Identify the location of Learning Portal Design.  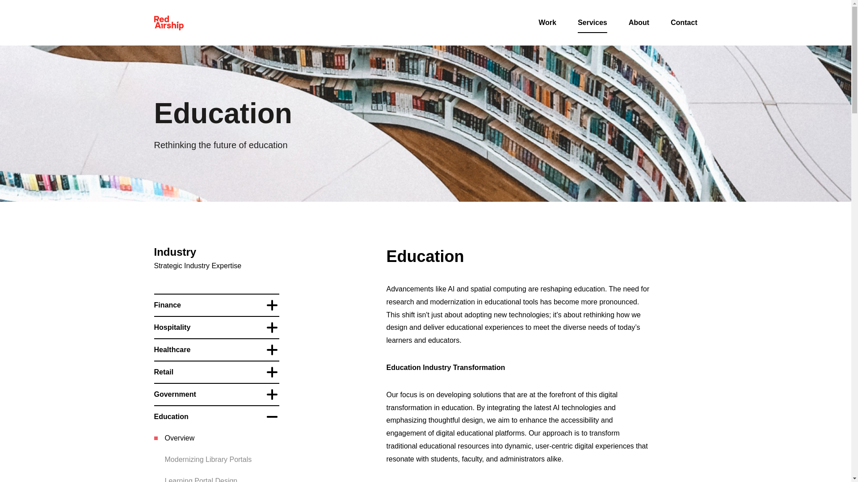
(201, 478).